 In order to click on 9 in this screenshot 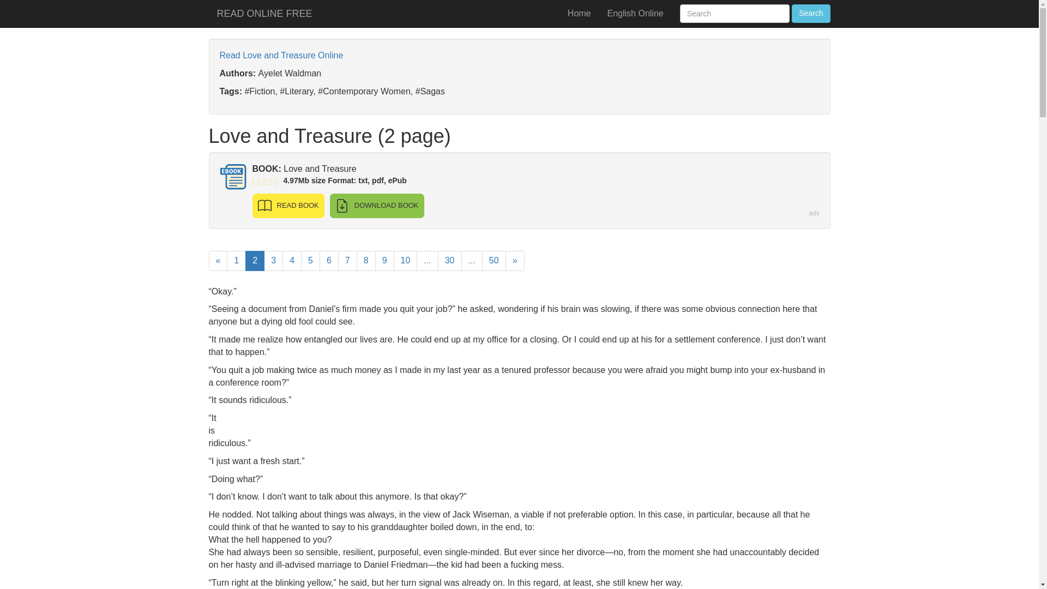, I will do `click(384, 261)`.